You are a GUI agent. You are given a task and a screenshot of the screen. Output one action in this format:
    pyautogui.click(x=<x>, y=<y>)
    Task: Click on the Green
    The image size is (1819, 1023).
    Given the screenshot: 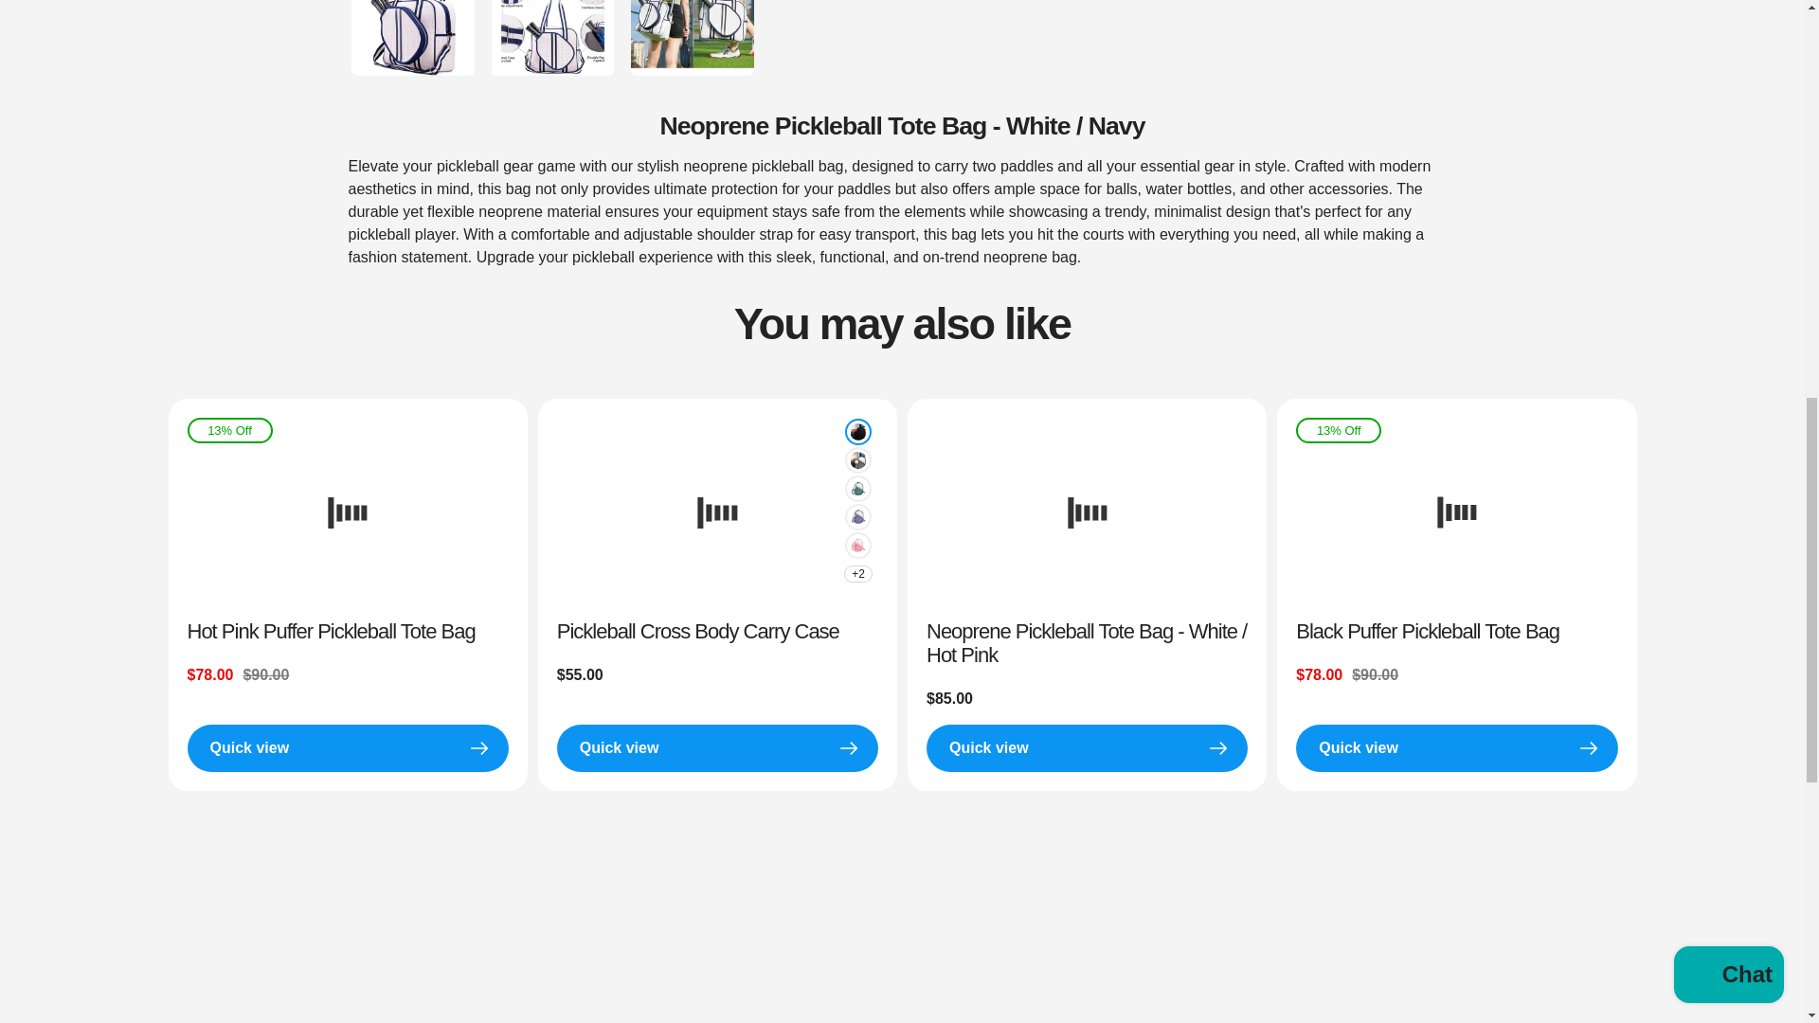 What is the action you would take?
    pyautogui.click(x=858, y=488)
    